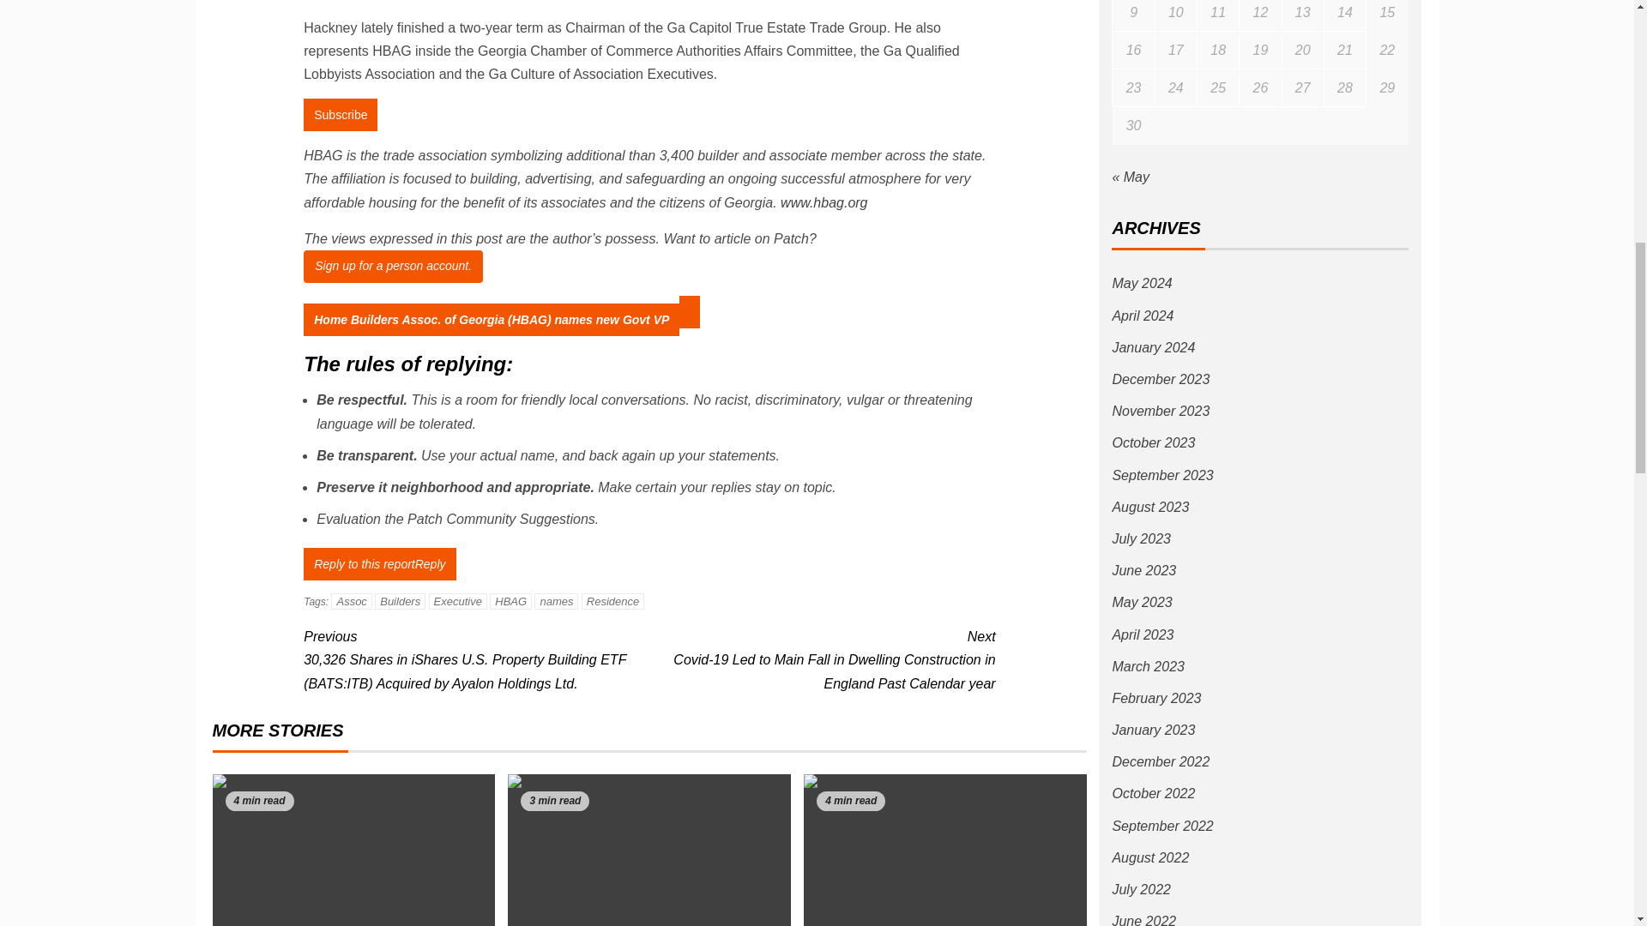  Describe the element at coordinates (351, 601) in the screenshot. I see `Assoc` at that location.